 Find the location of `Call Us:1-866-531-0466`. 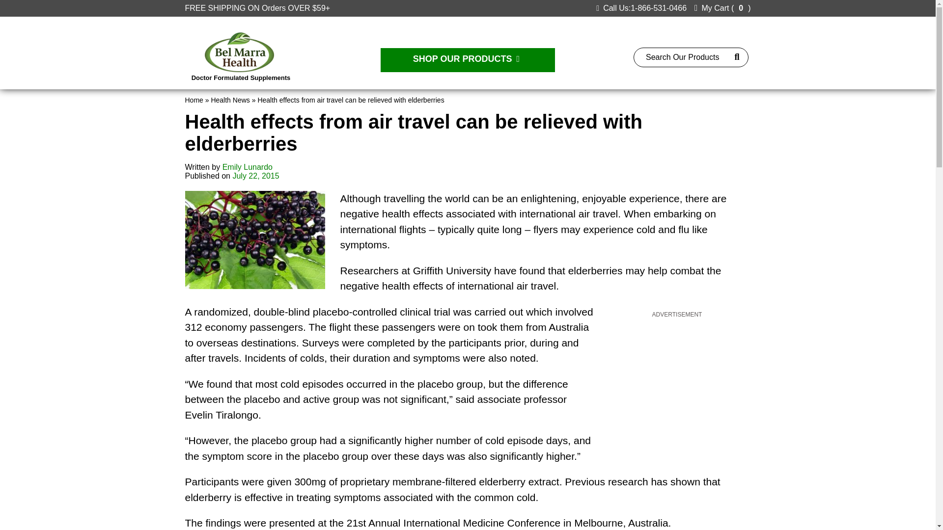

Call Us:1-866-531-0466 is located at coordinates (641, 8).